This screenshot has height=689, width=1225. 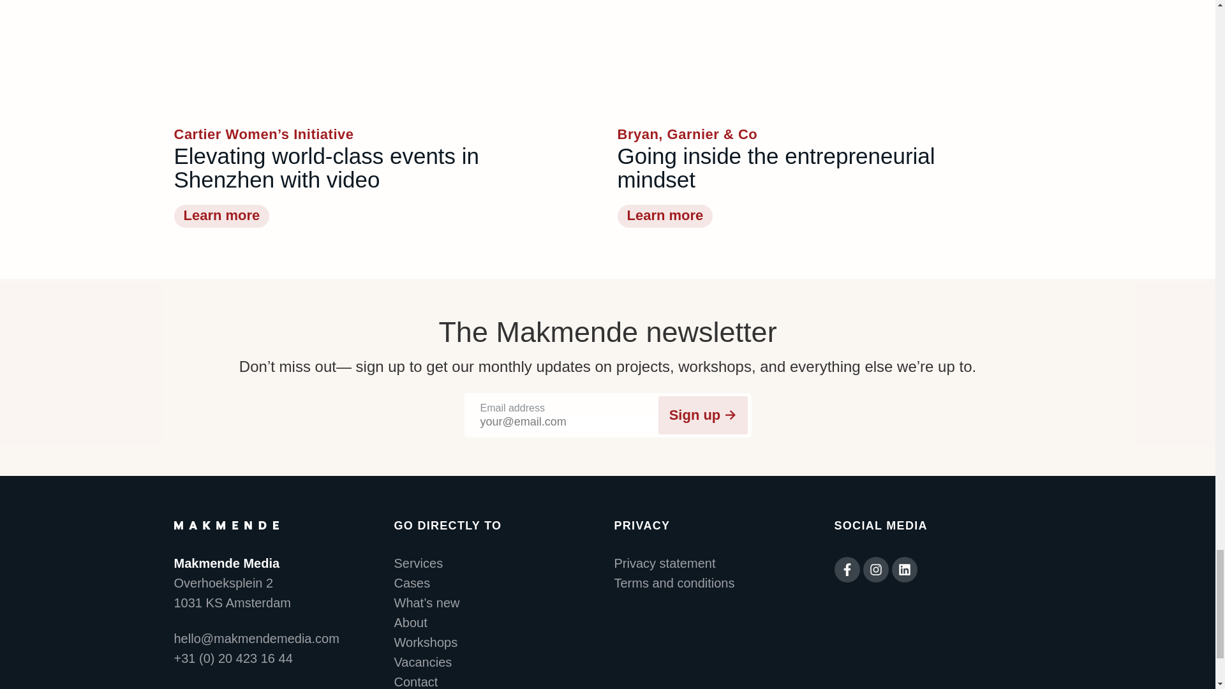 I want to click on Vacancies, so click(x=498, y=662).